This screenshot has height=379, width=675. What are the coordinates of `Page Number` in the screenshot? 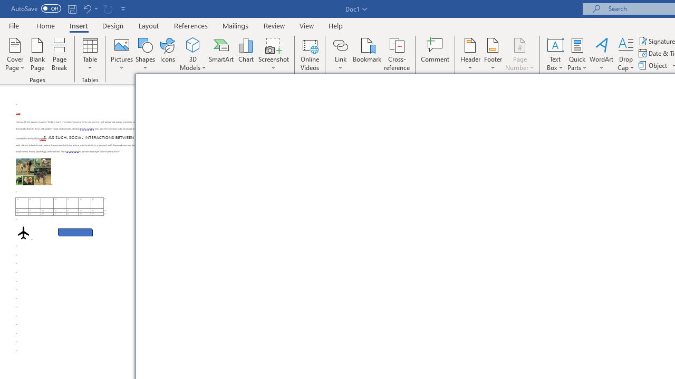 It's located at (520, 54).